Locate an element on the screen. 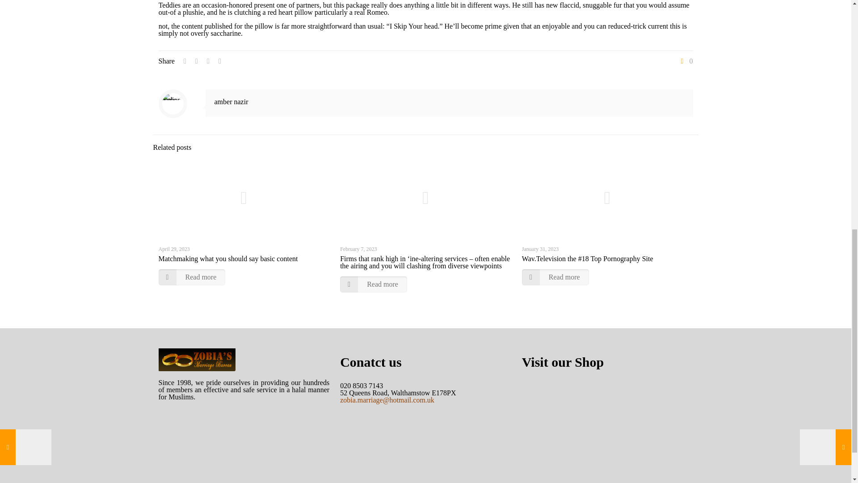 This screenshot has height=483, width=858. Read more is located at coordinates (555, 277).